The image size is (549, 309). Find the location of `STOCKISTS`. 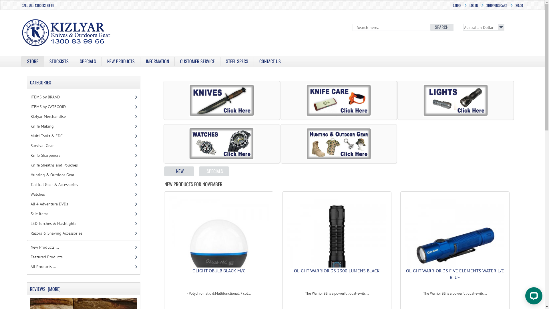

STOCKISTS is located at coordinates (59, 61).